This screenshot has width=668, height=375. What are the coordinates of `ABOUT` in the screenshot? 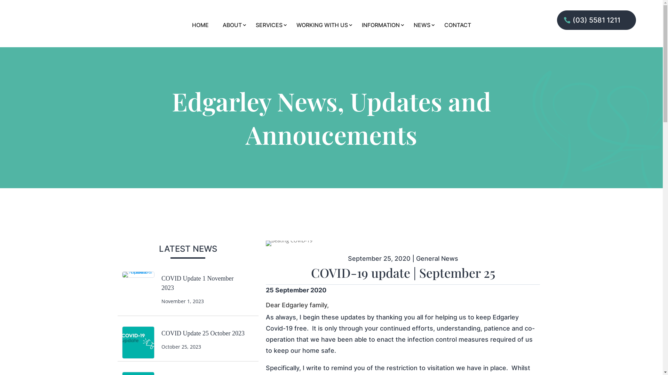 It's located at (232, 27).